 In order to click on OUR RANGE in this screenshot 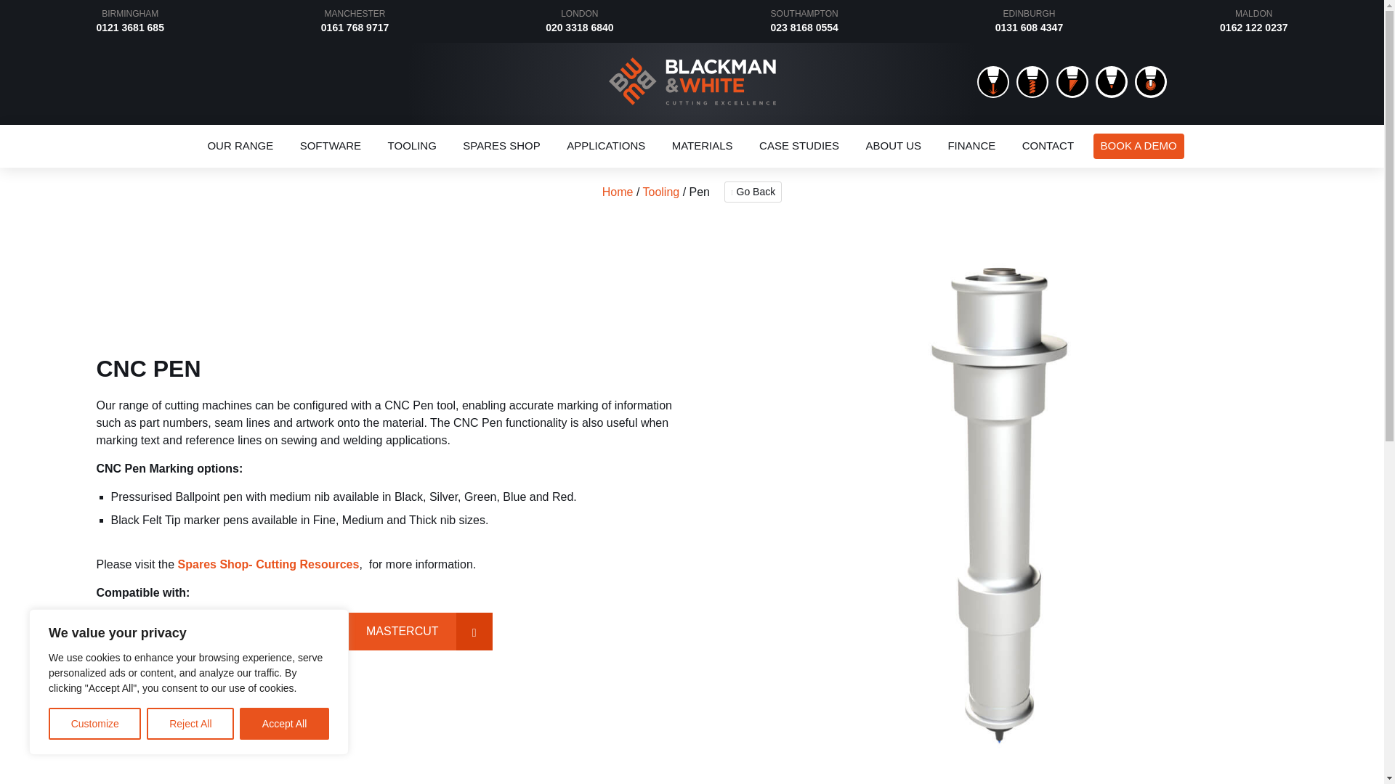, I will do `click(240, 146)`.